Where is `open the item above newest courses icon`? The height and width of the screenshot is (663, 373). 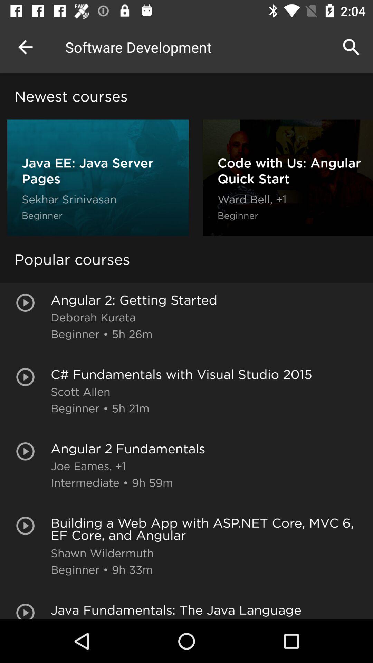 open the item above newest courses icon is located at coordinates (25, 47).